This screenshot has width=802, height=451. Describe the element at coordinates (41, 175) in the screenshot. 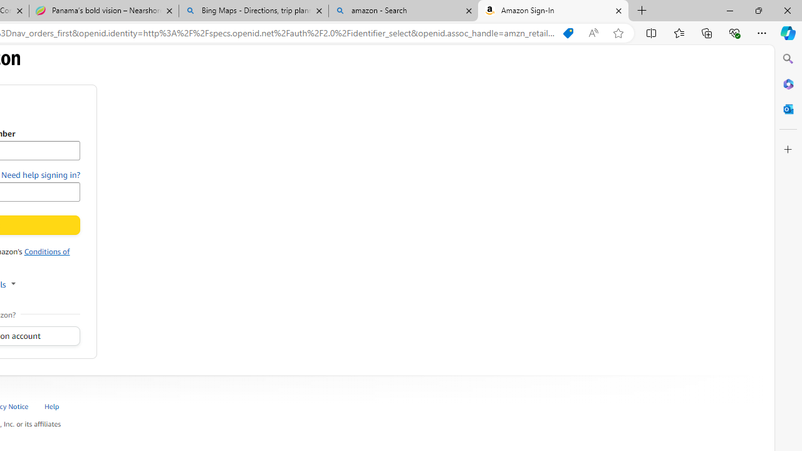

I see `Need help signing in?` at that location.